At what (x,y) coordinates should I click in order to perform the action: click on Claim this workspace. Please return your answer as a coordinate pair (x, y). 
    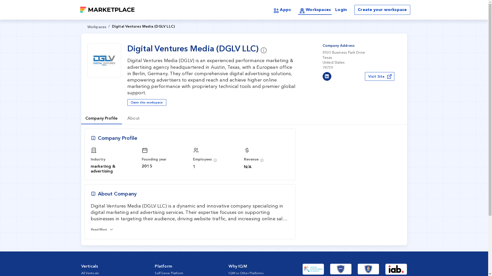
    Looking at the image, I should click on (380, 76).